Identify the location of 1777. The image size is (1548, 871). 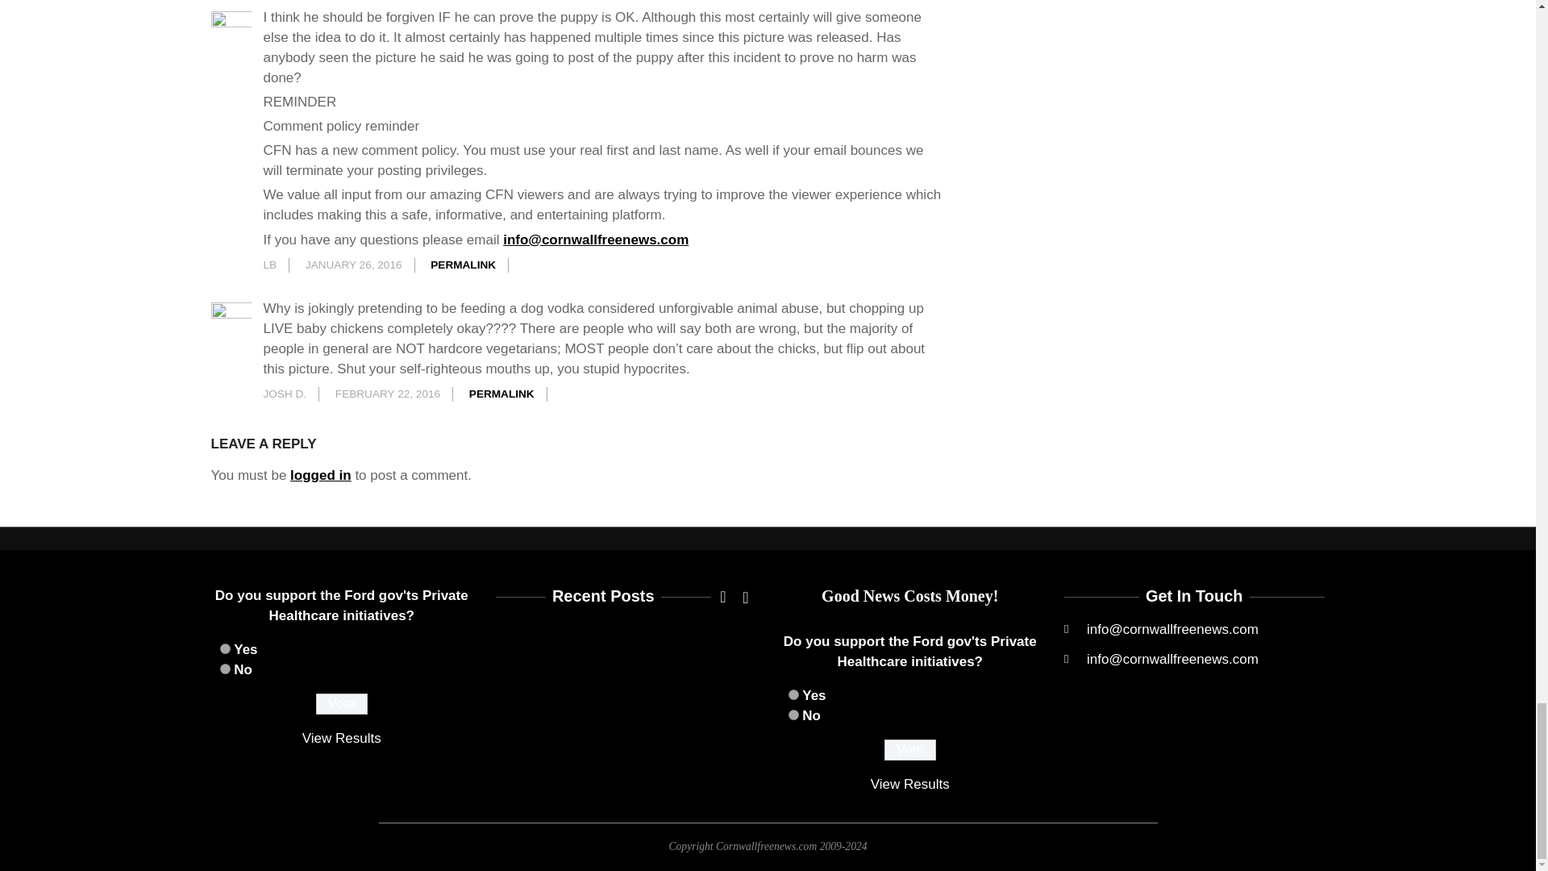
(793, 715).